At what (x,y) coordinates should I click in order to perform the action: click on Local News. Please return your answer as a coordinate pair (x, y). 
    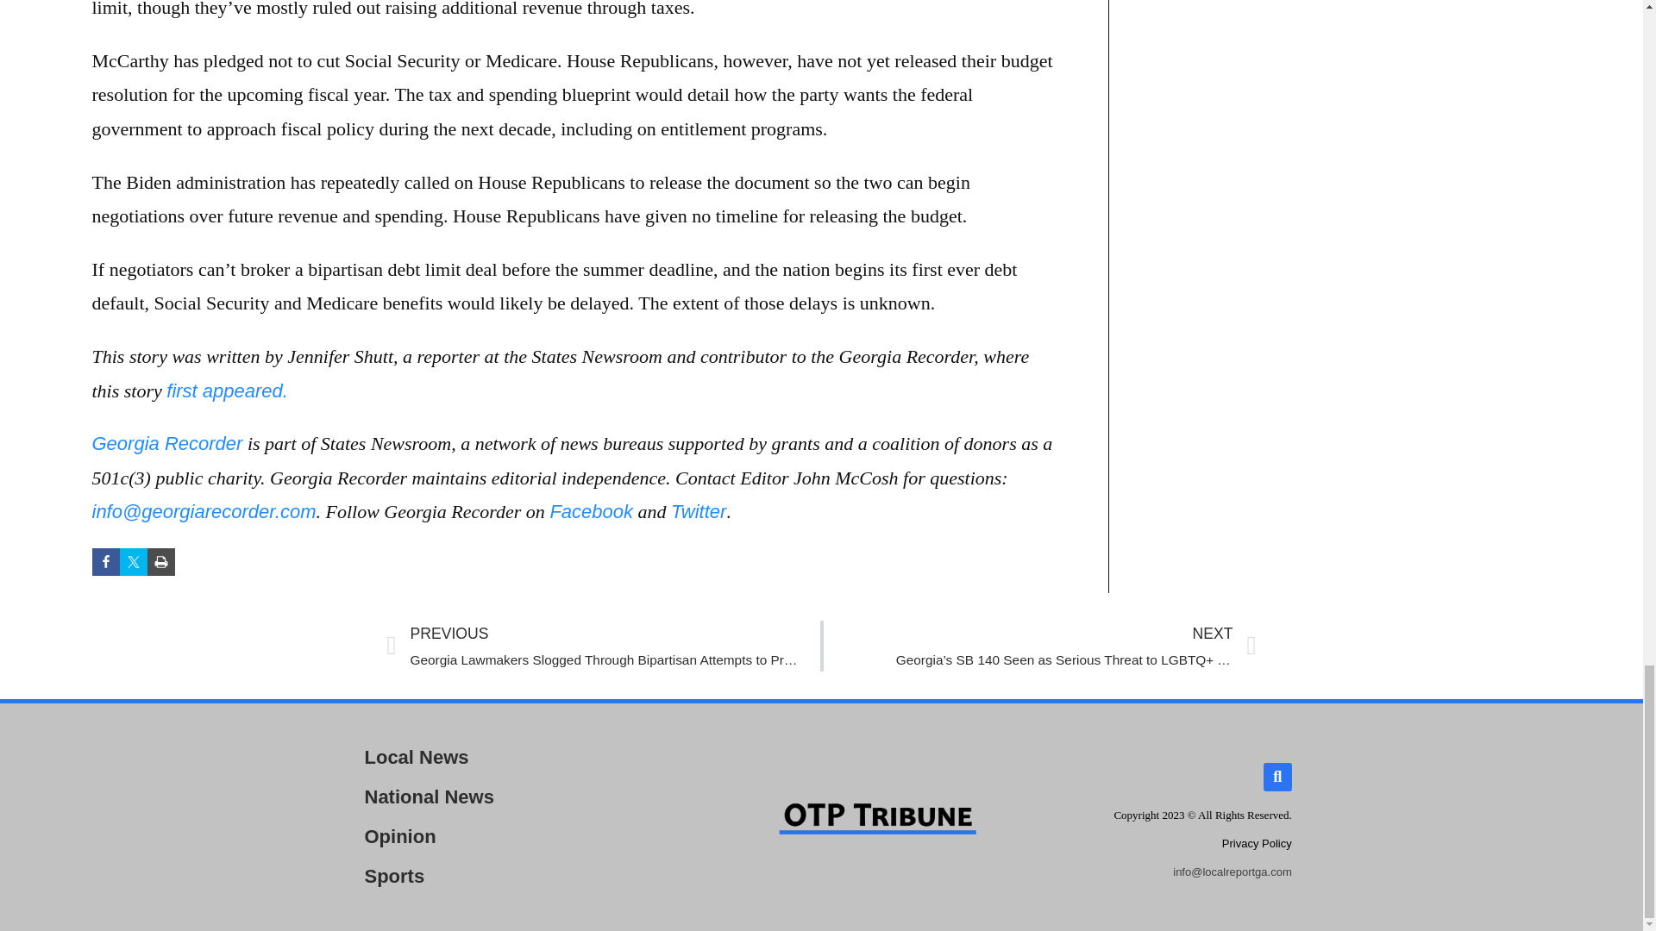
    Looking at the image, I should click on (499, 757).